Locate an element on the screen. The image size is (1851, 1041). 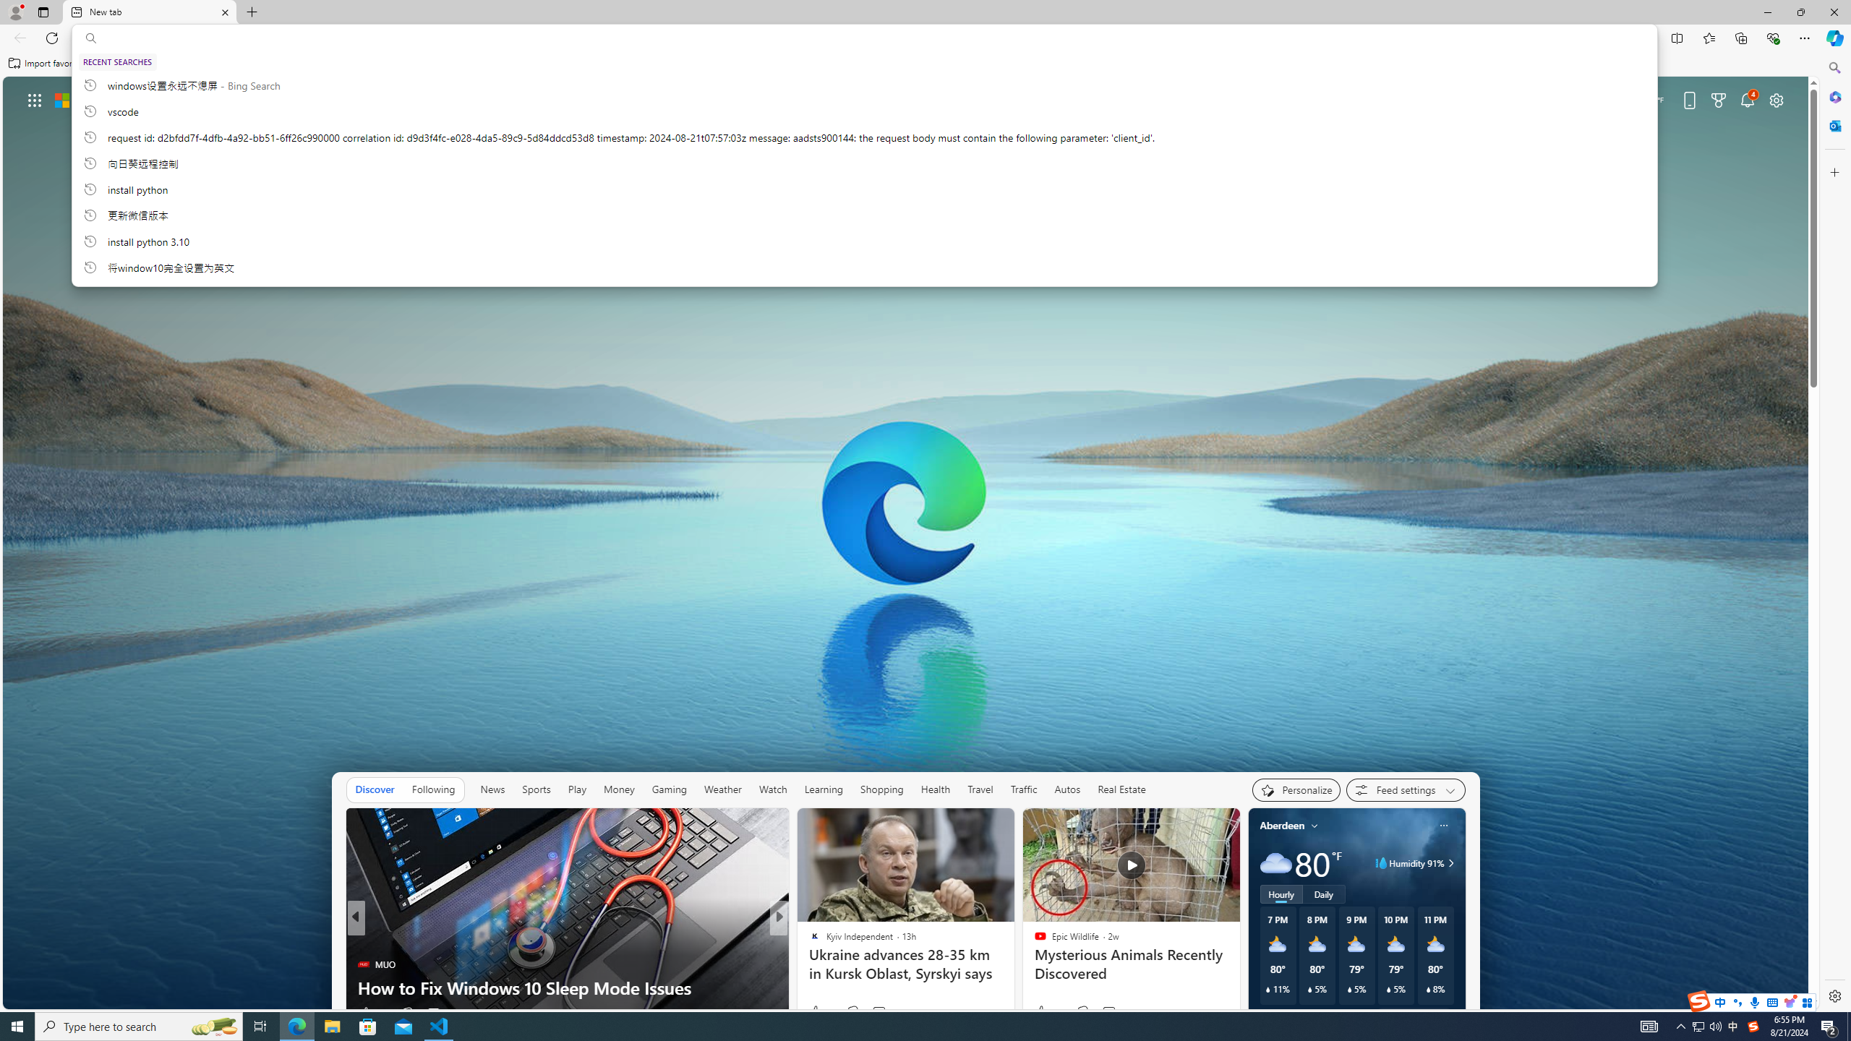
View comments 382 Comment is located at coordinates (888, 1012).